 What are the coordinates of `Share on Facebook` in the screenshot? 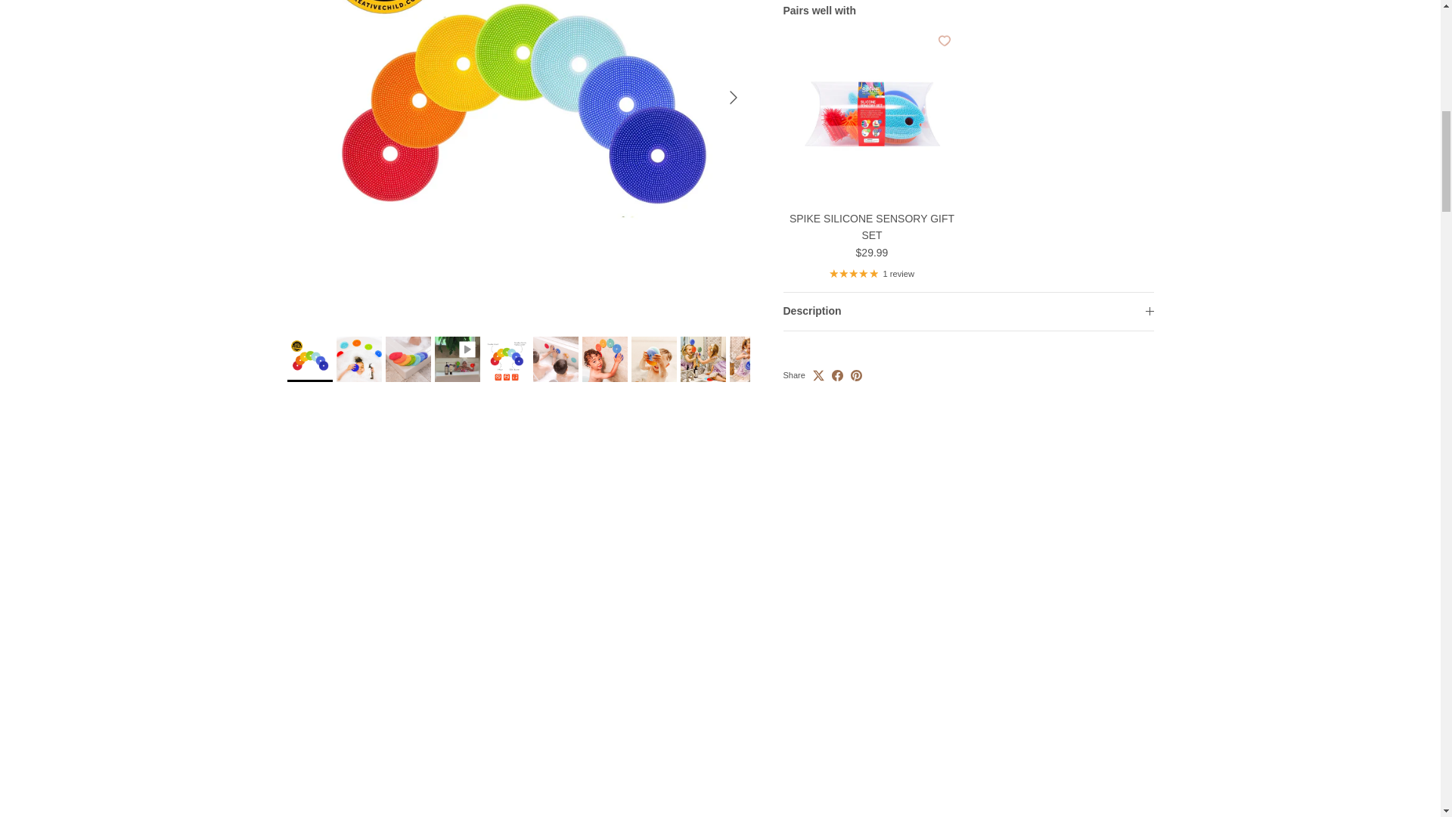 It's located at (838, 357).